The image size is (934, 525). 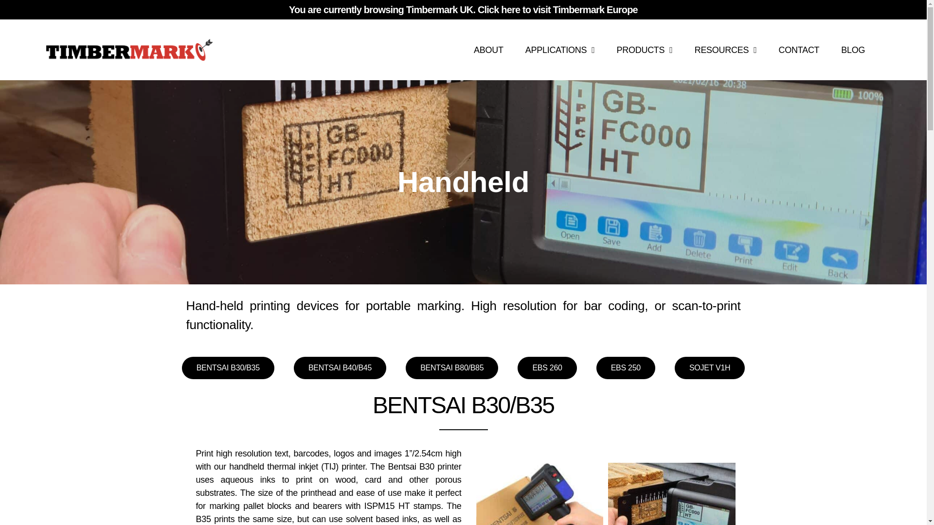 I want to click on EBS 260, so click(x=547, y=367).